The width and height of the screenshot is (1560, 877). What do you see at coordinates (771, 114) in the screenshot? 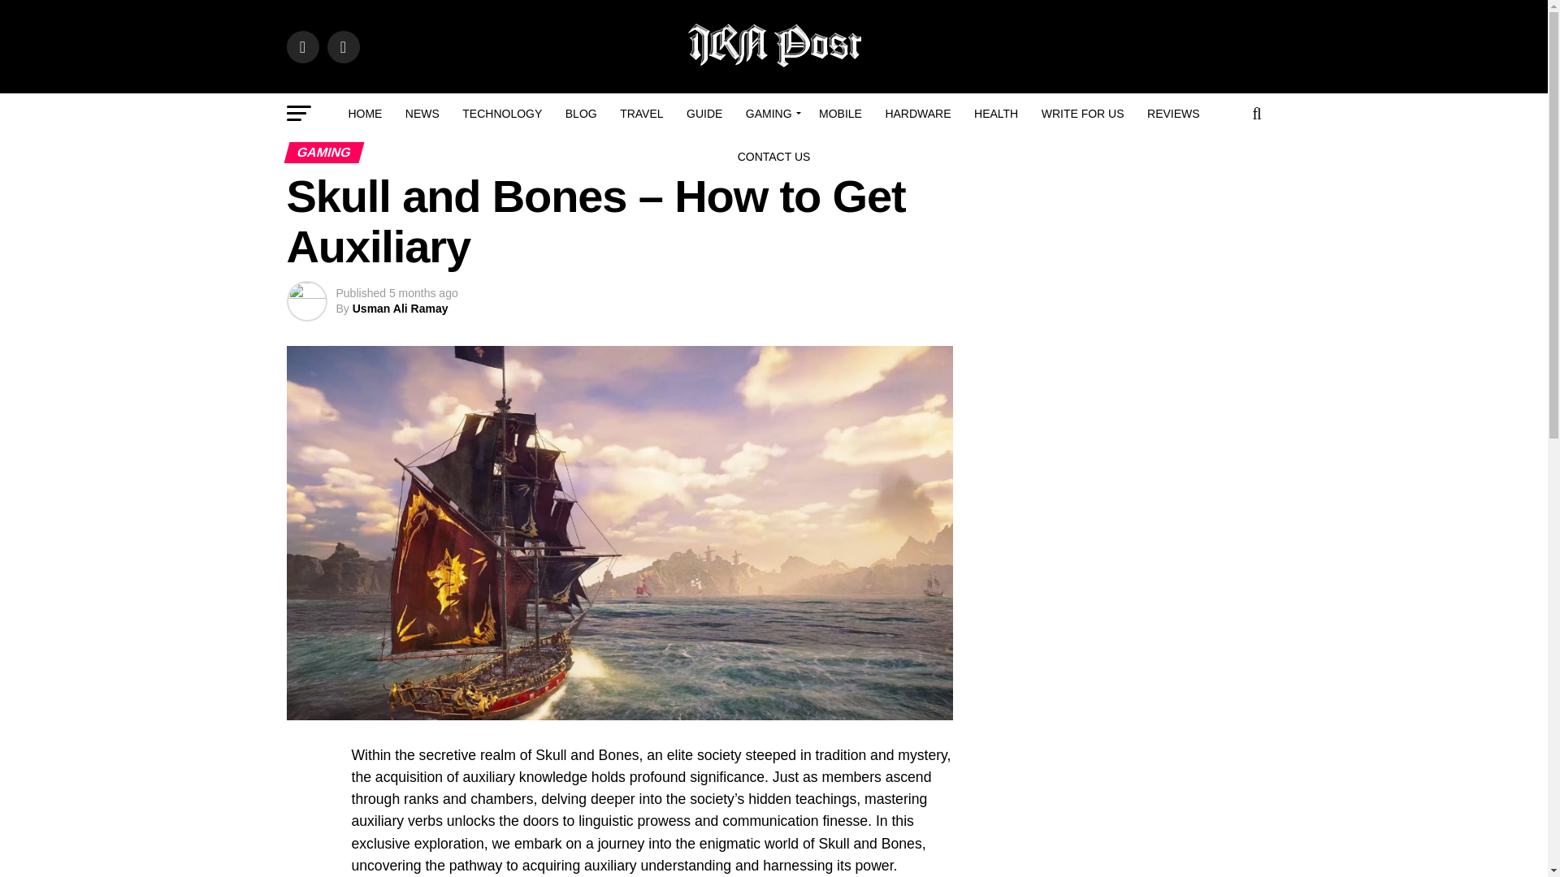
I see `GAMING` at bounding box center [771, 114].